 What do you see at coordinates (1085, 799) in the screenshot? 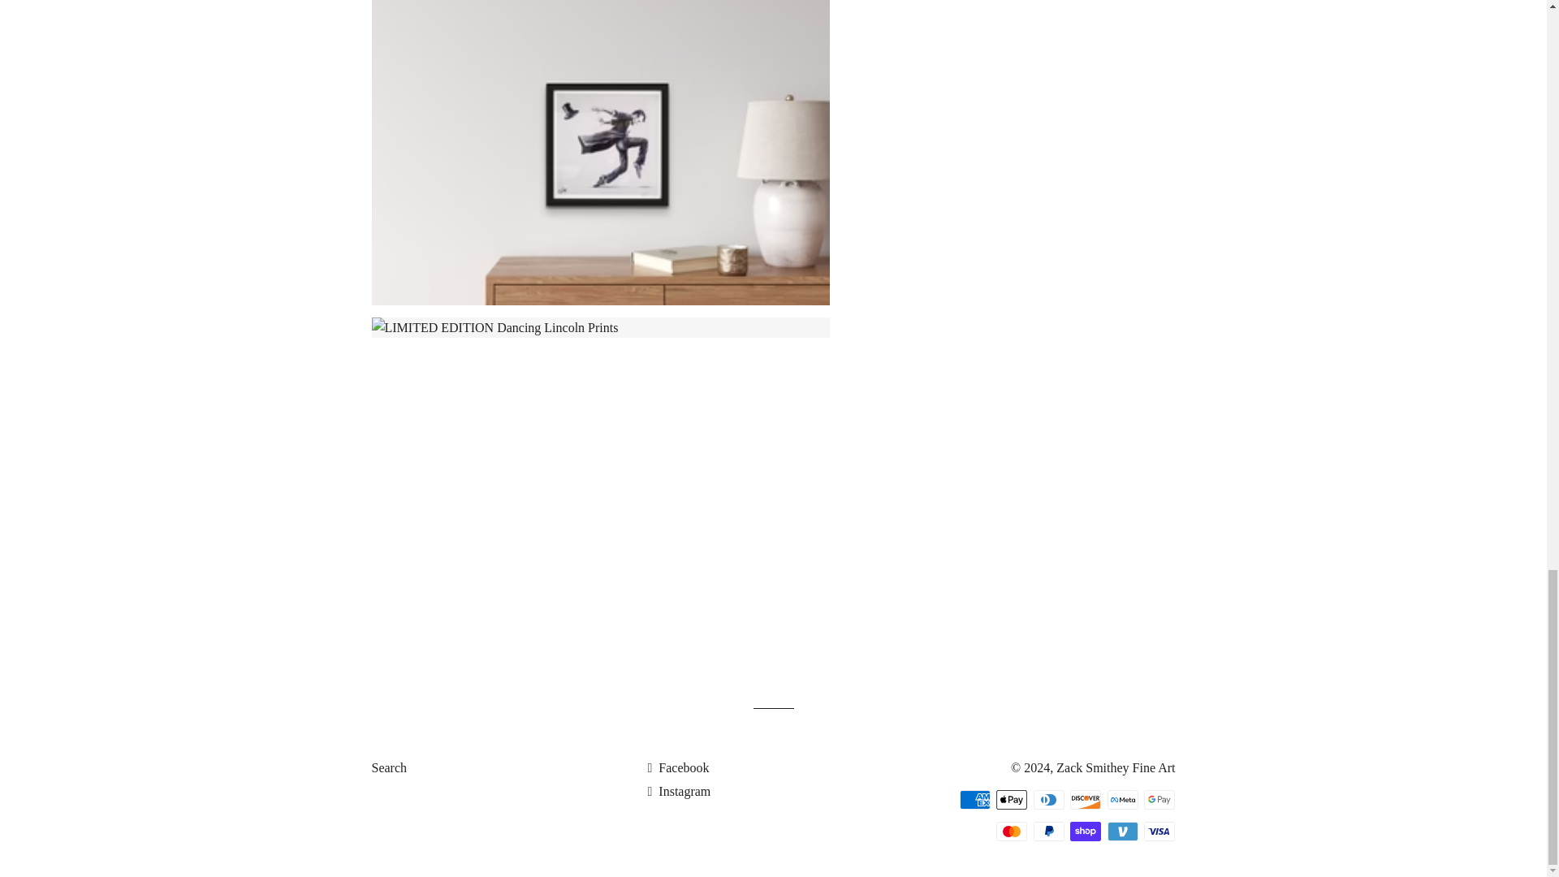
I see `Discover` at bounding box center [1085, 799].